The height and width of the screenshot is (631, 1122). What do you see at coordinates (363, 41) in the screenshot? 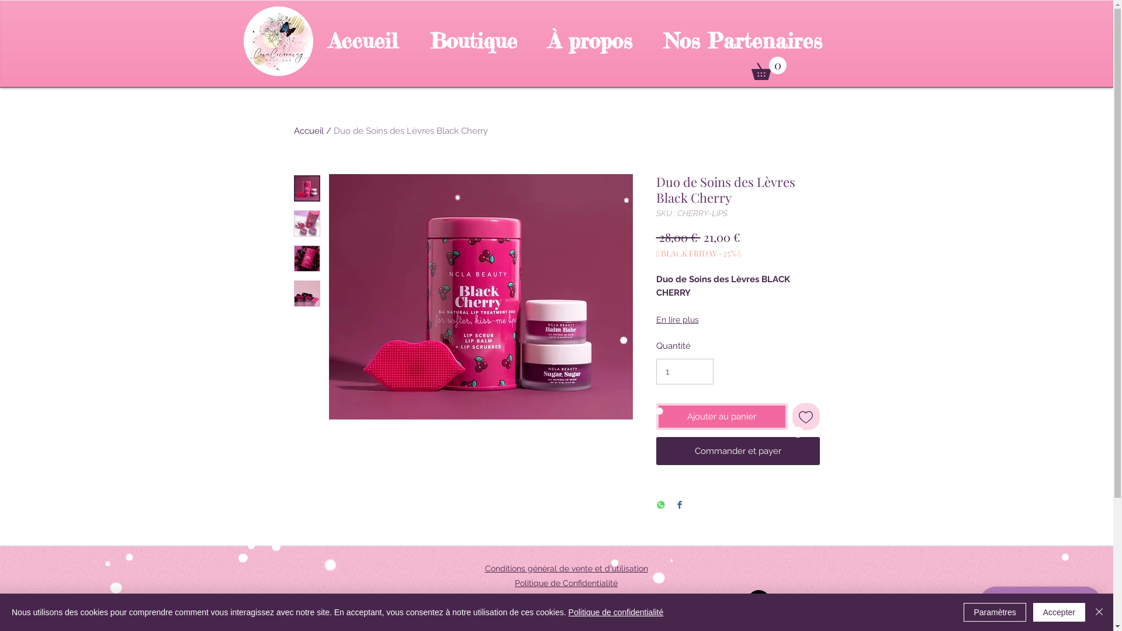
I see `Accueil` at bounding box center [363, 41].